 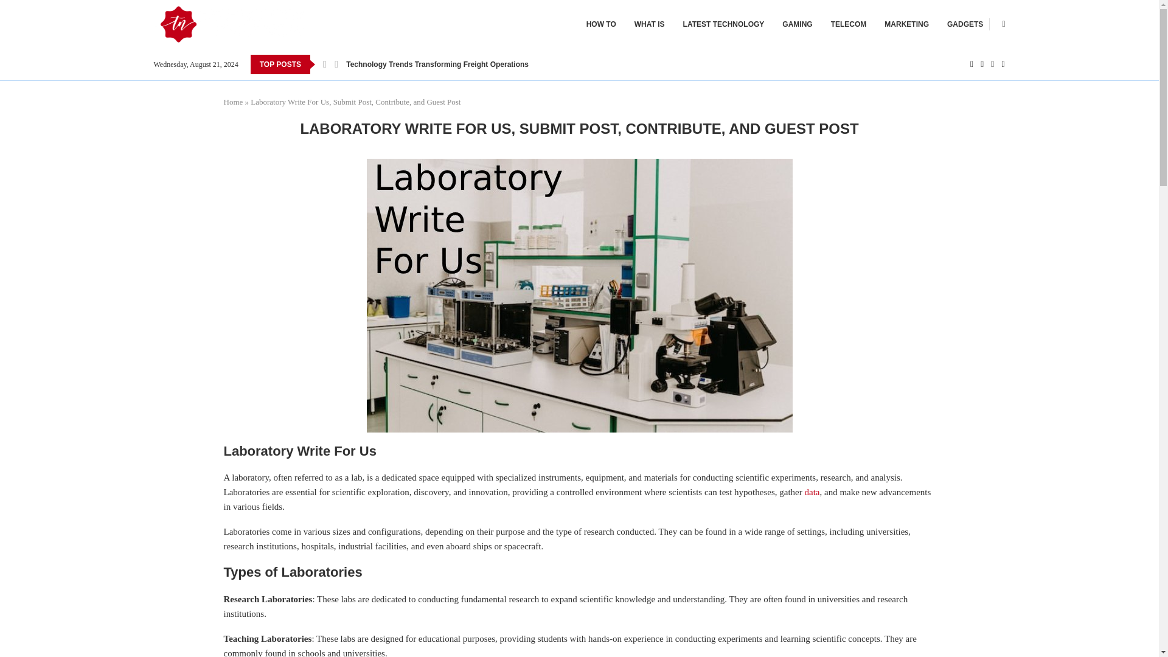 What do you see at coordinates (906, 24) in the screenshot?
I see `MARKETING` at bounding box center [906, 24].